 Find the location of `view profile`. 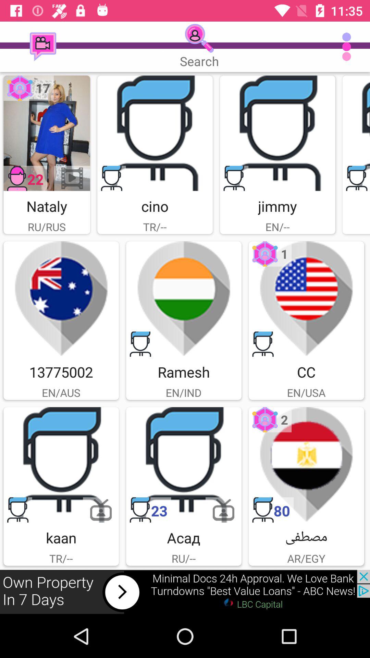

view profile is located at coordinates (61, 465).